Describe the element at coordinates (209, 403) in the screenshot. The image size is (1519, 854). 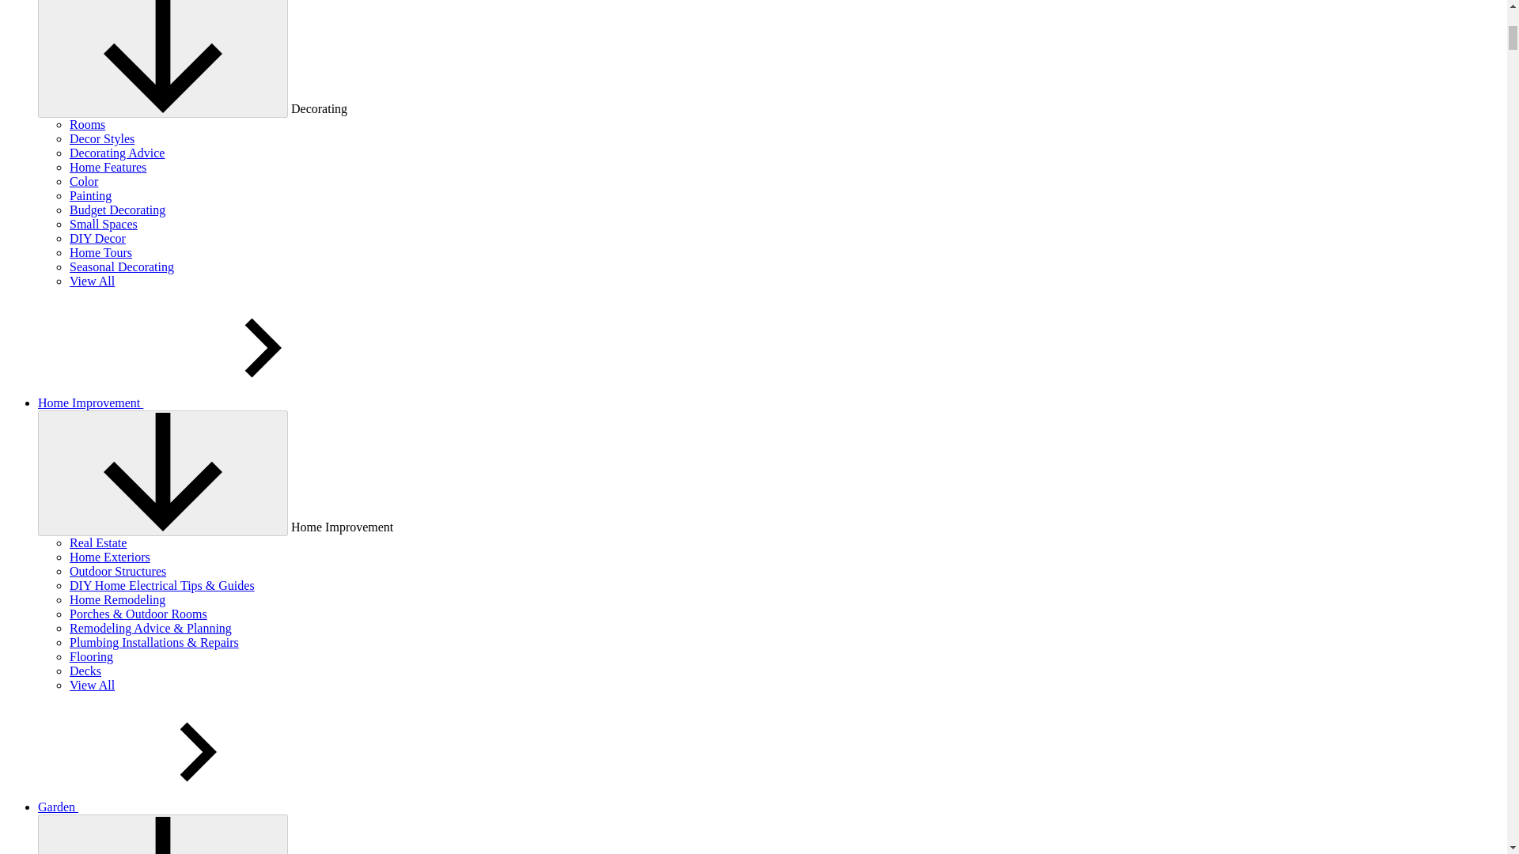
I see `Home Improvement` at that location.